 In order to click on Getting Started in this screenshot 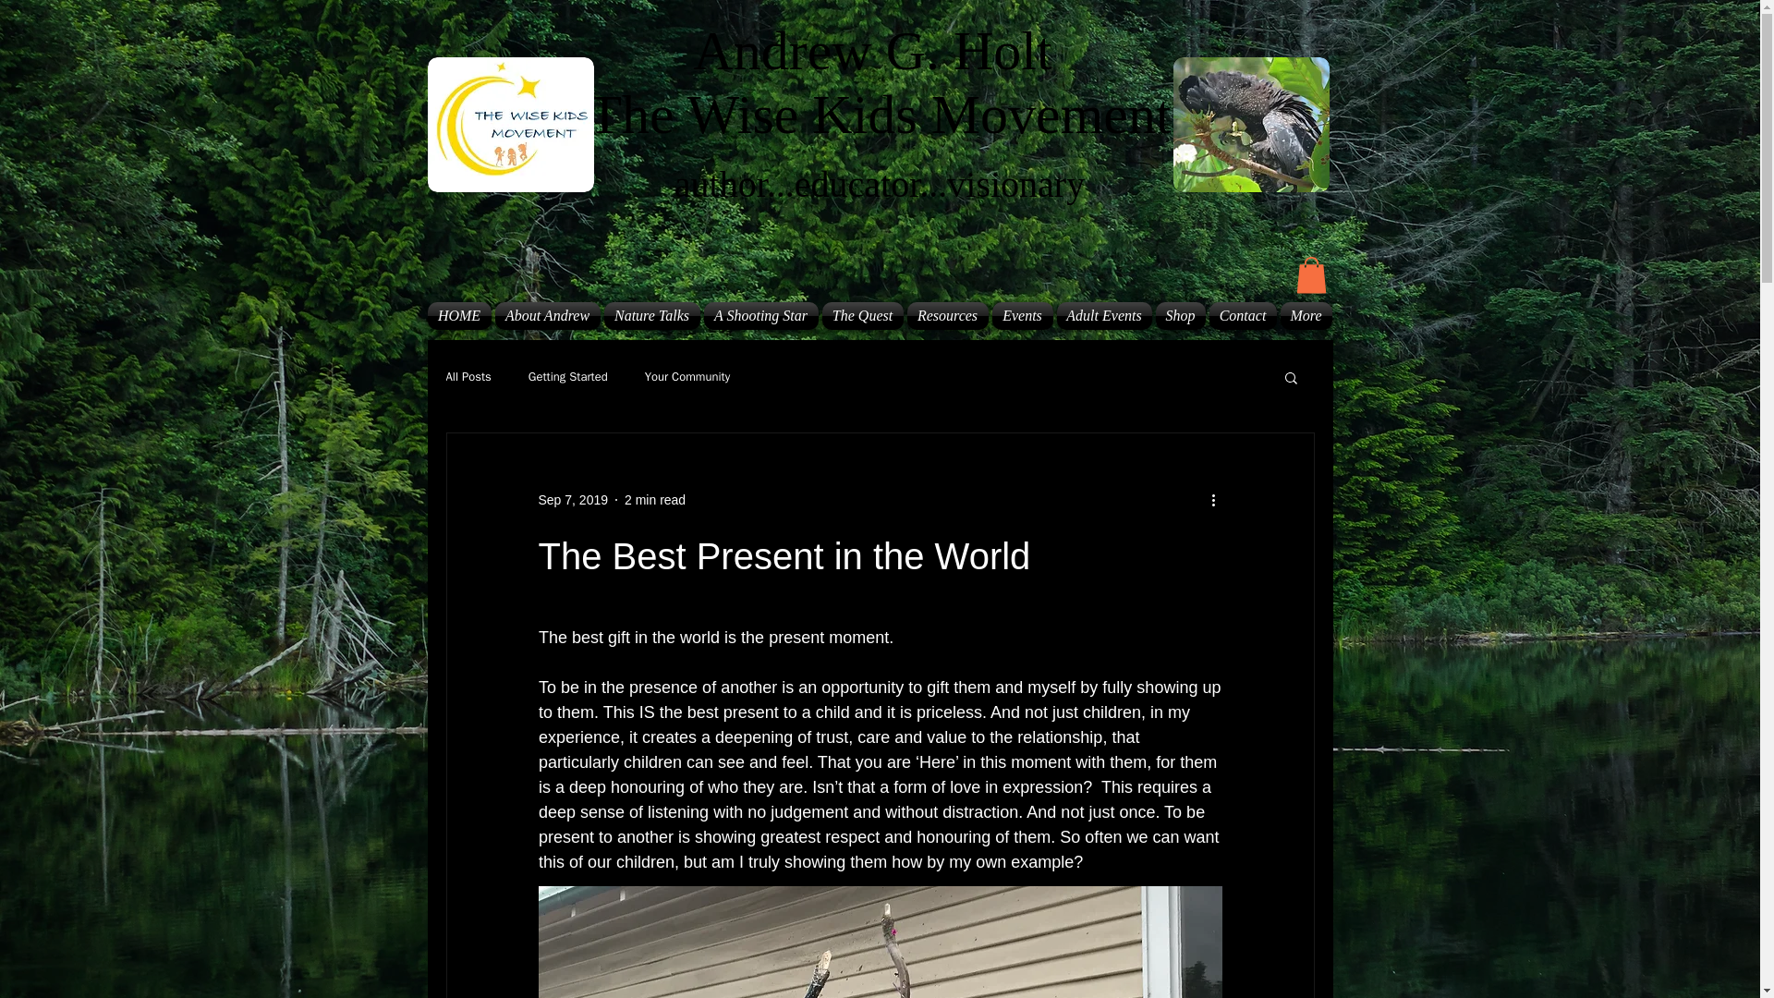, I will do `click(568, 376)`.